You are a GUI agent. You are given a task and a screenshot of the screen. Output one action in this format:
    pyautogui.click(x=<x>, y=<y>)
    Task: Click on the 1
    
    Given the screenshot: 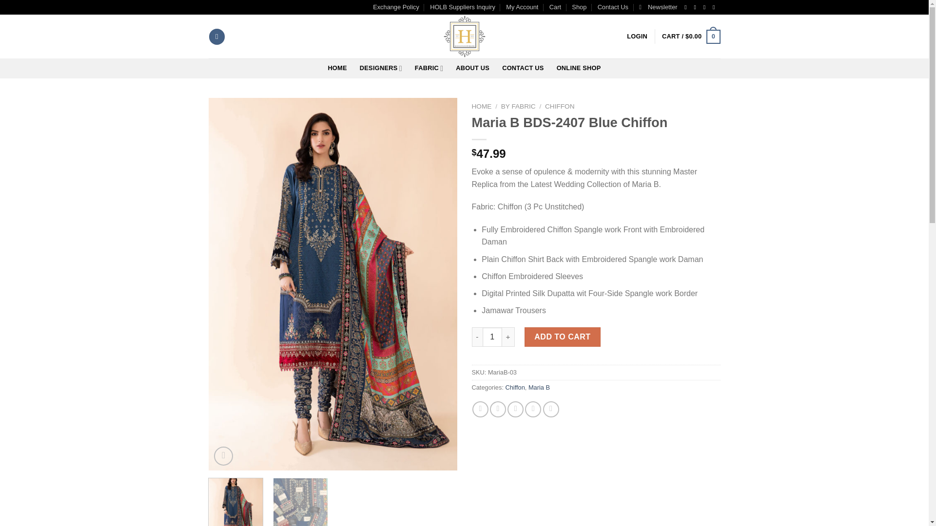 What is the action you would take?
    pyautogui.click(x=492, y=337)
    